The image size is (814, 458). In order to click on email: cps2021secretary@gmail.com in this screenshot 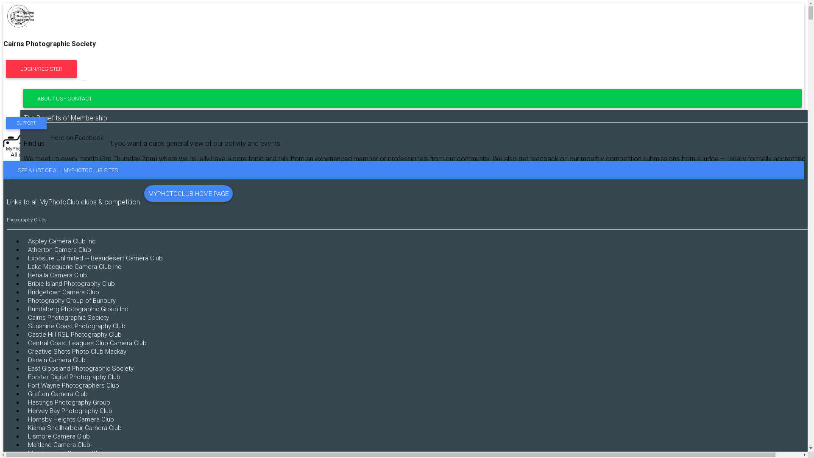, I will do `click(81, 245)`.